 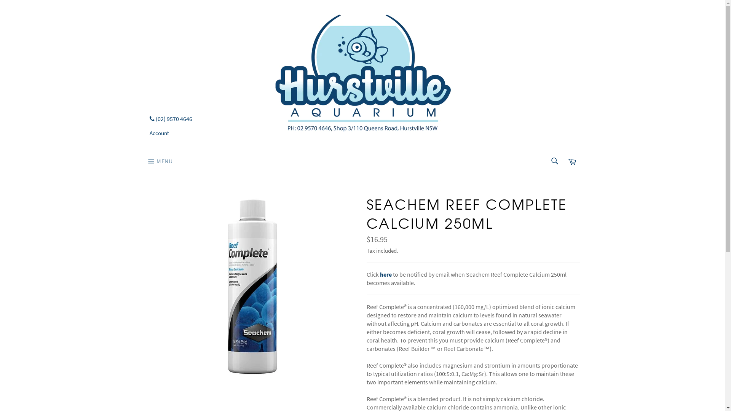 I want to click on MENU
SITE NAVIGATION, so click(x=159, y=161).